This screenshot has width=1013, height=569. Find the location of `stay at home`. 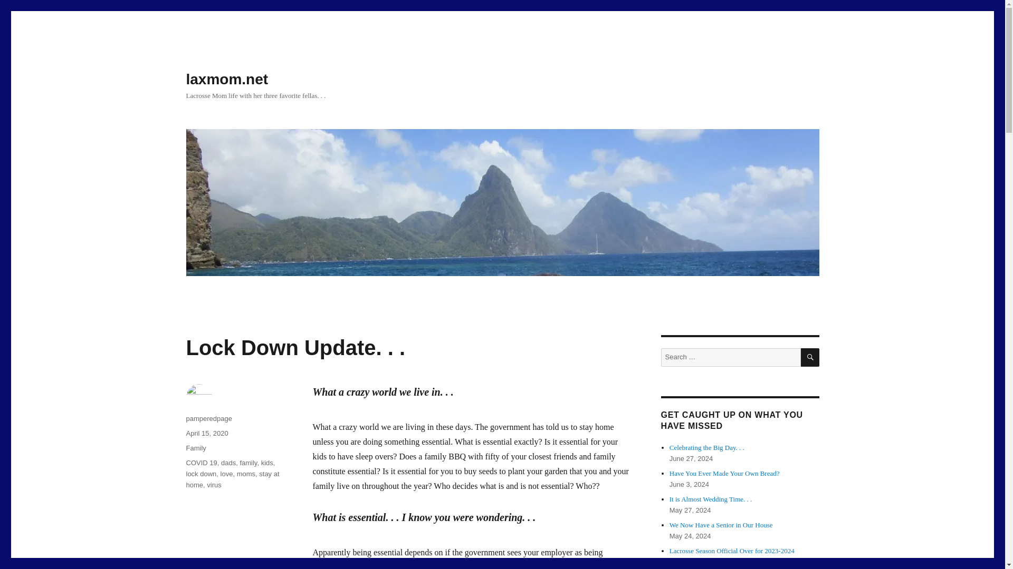

stay at home is located at coordinates (232, 479).